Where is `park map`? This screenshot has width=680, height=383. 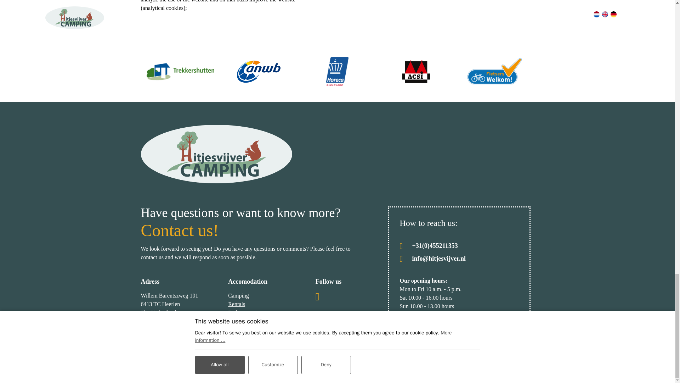 park map is located at coordinates (239, 312).